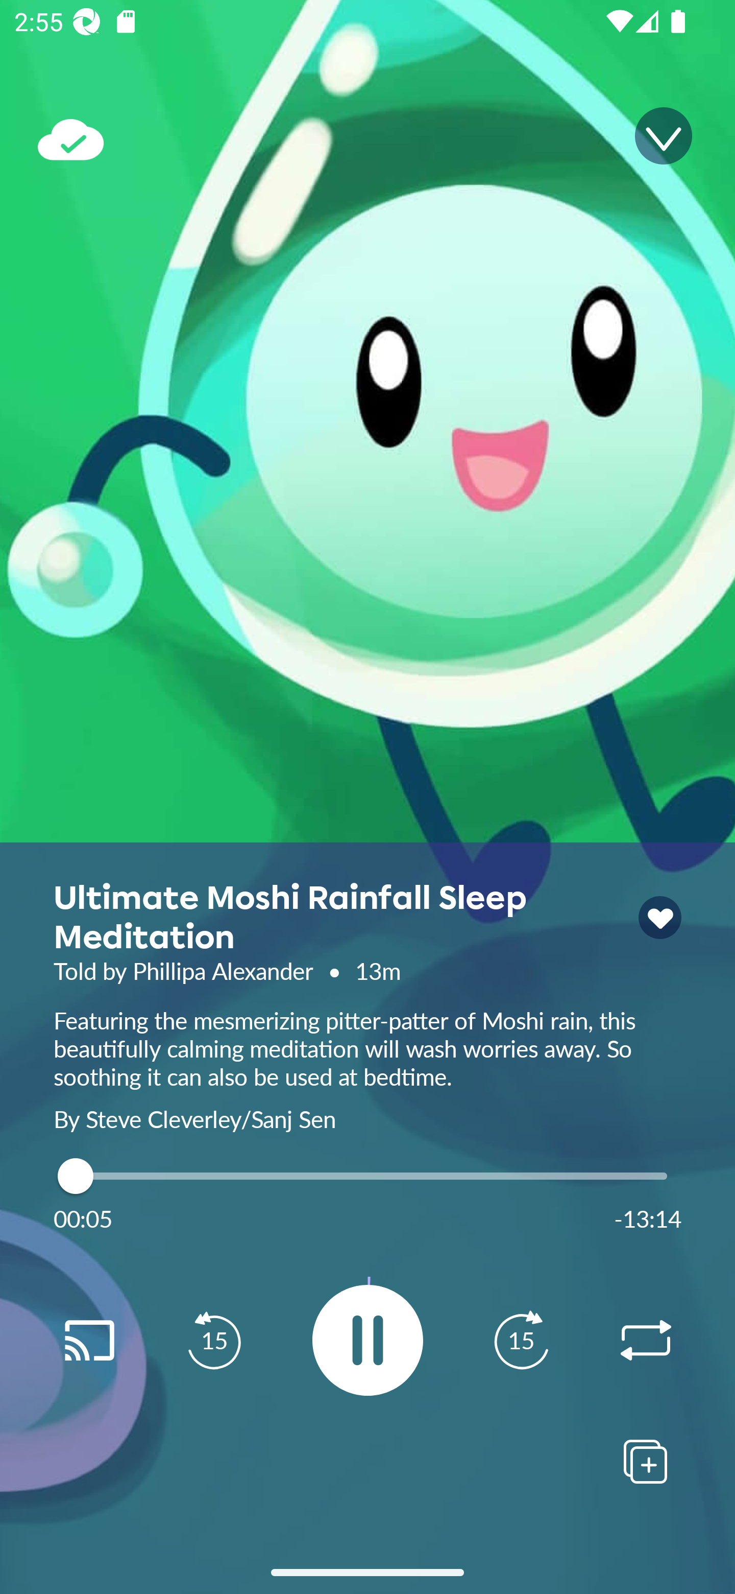  What do you see at coordinates (214, 1341) in the screenshot?
I see `Replay 15` at bounding box center [214, 1341].